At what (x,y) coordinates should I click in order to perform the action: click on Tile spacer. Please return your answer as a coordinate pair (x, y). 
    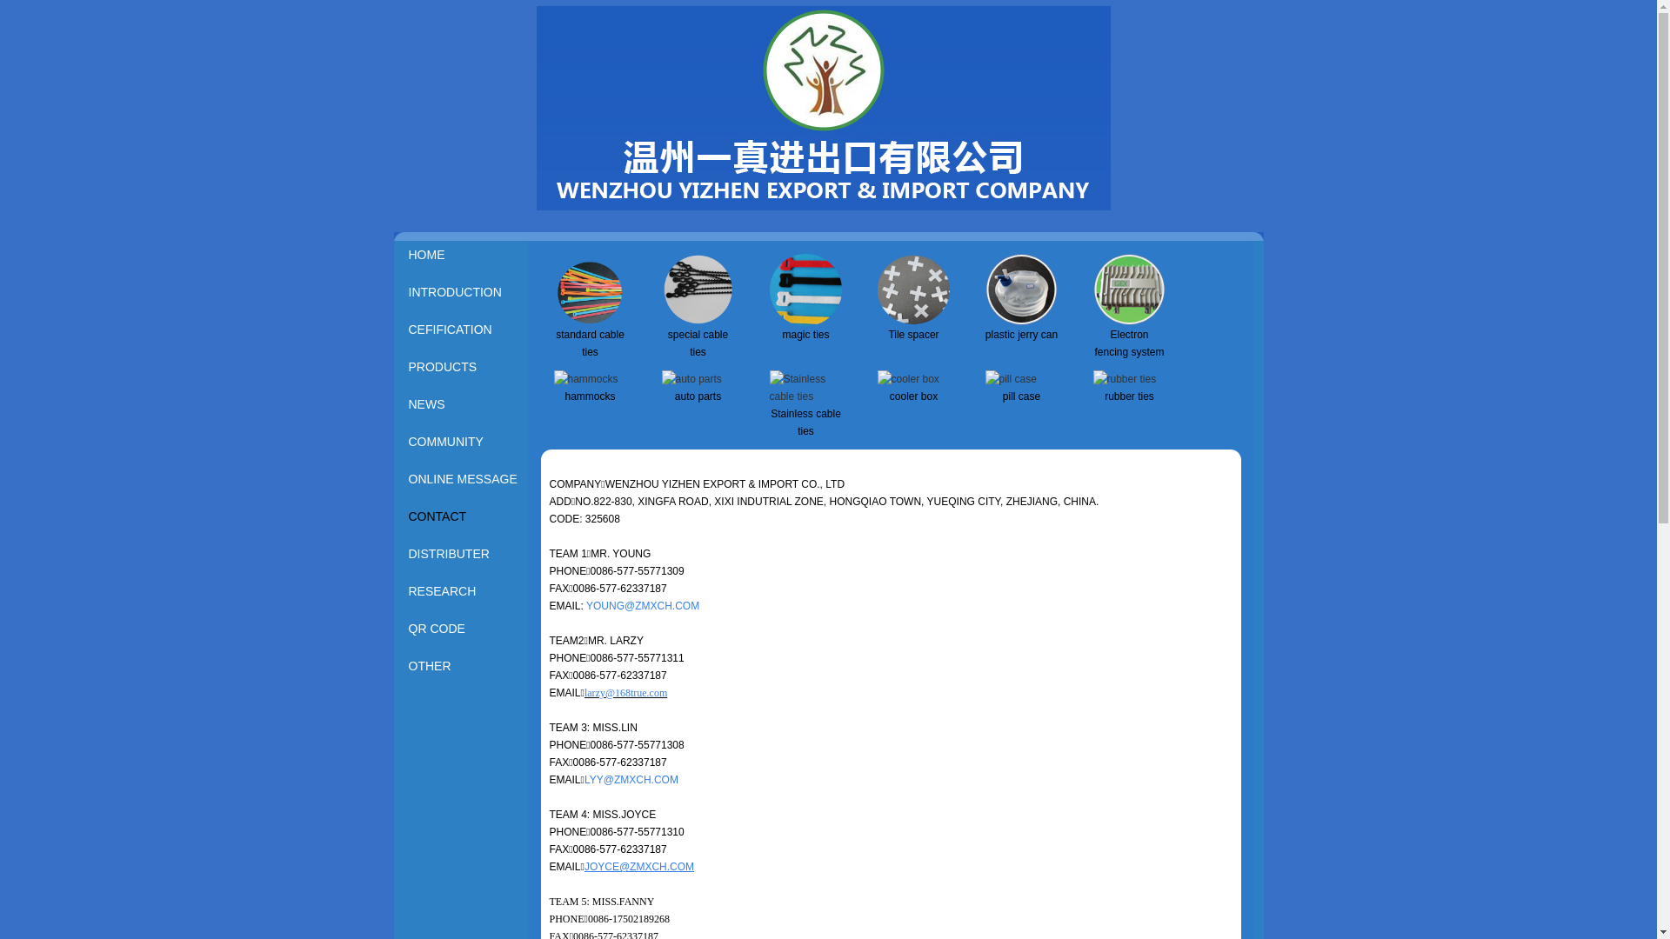
    Looking at the image, I should click on (913, 335).